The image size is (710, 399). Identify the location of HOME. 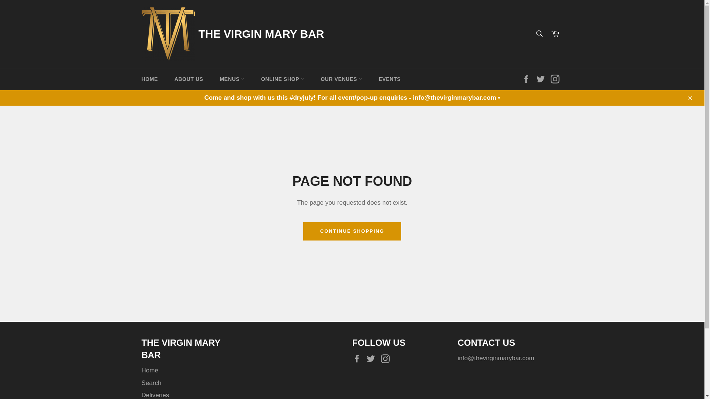
(149, 79).